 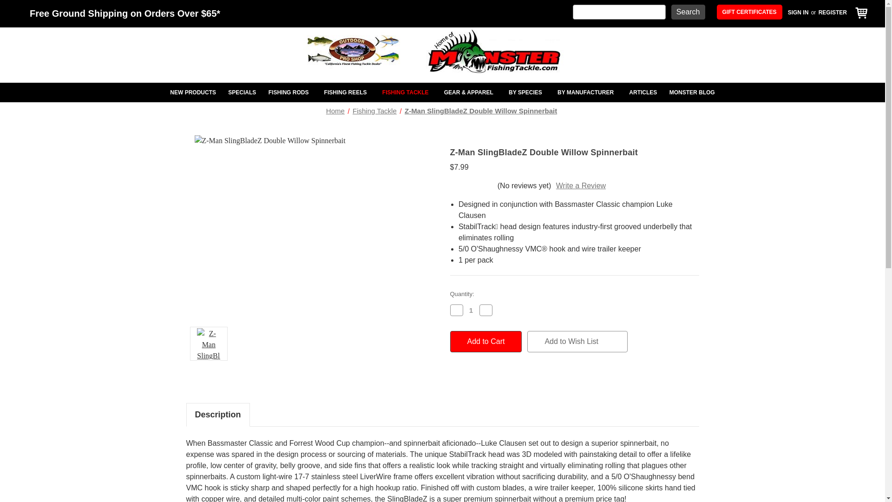 What do you see at coordinates (290, 92) in the screenshot?
I see `FISHING RODS` at bounding box center [290, 92].